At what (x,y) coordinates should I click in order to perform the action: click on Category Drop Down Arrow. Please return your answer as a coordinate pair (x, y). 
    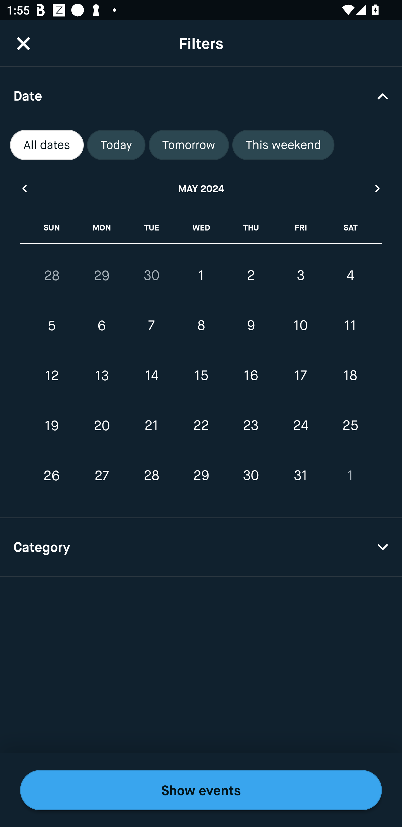
    Looking at the image, I should click on (201, 548).